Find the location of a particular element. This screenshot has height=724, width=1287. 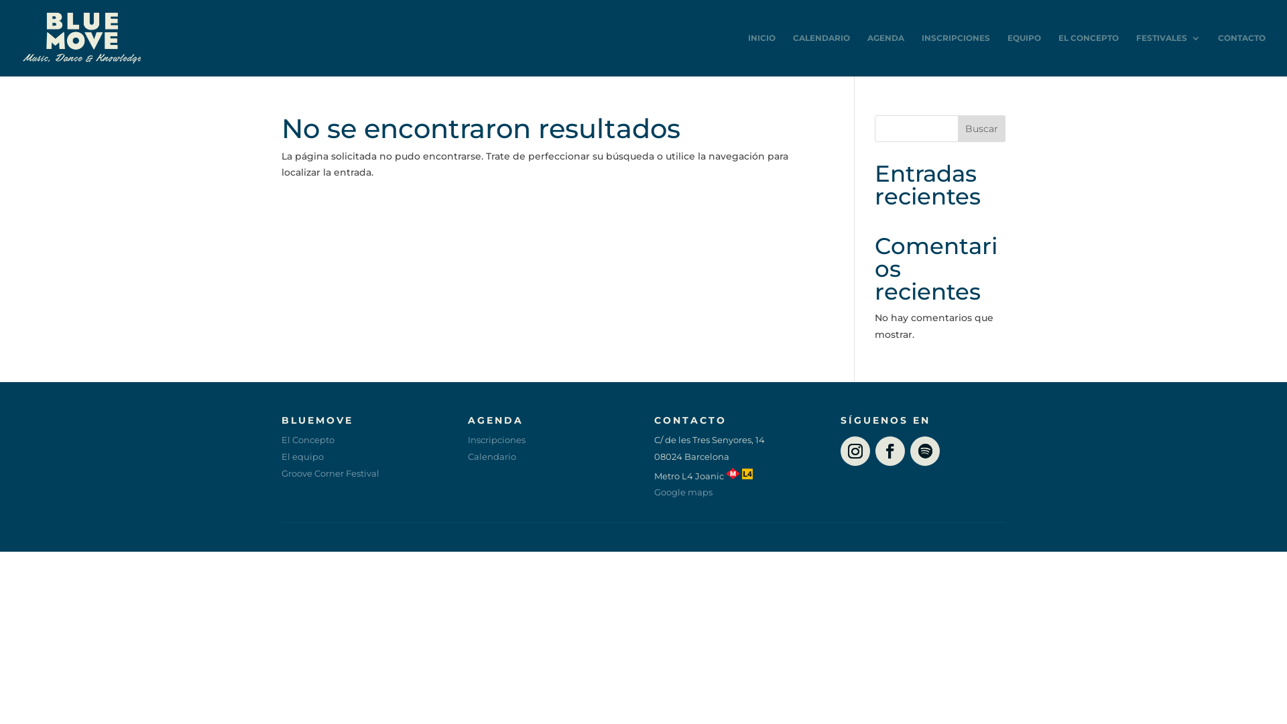

Seguir en Spotify is located at coordinates (925, 451).